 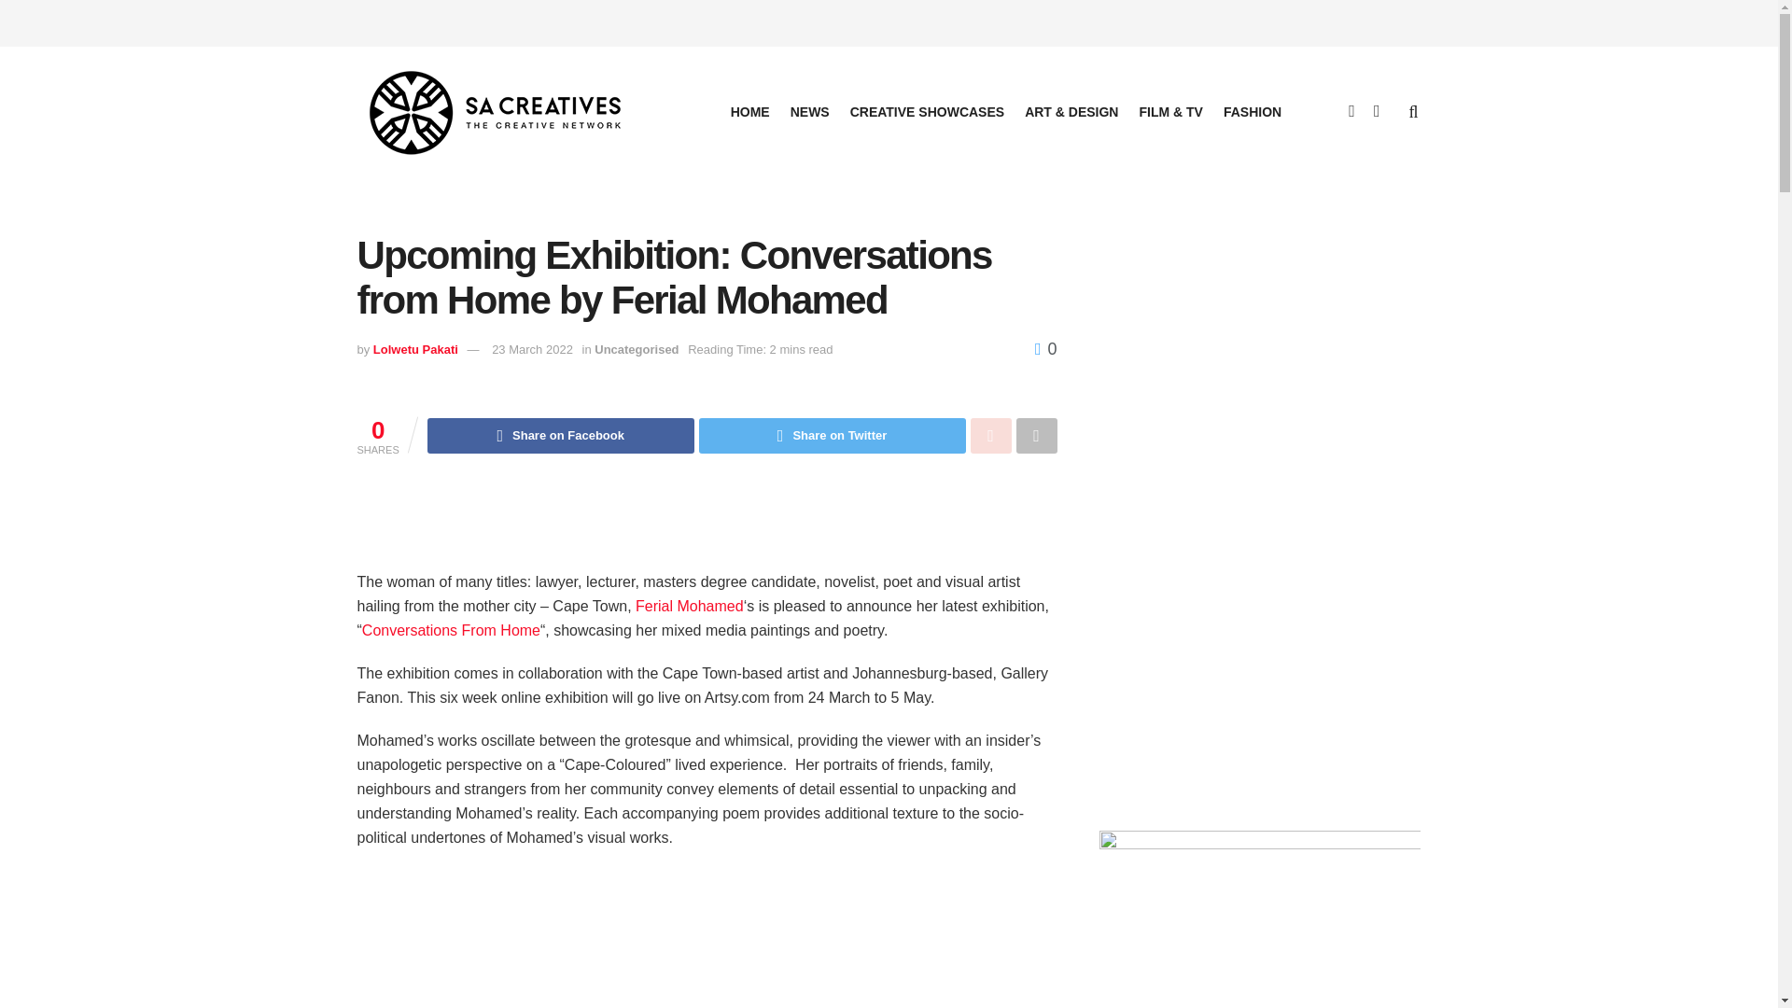 What do you see at coordinates (809, 111) in the screenshot?
I see `NEWS` at bounding box center [809, 111].